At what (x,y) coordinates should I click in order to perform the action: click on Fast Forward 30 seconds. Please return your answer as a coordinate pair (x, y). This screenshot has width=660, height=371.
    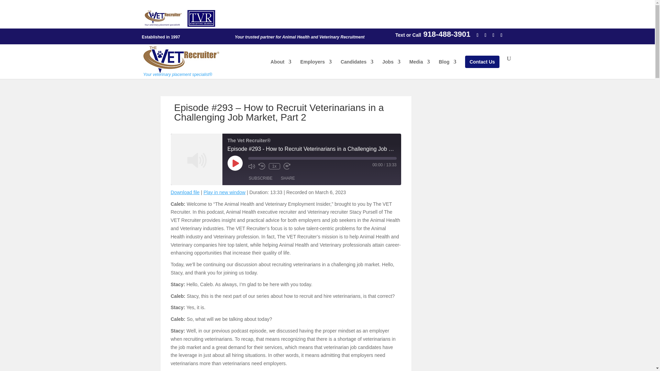
    Looking at the image, I should click on (287, 166).